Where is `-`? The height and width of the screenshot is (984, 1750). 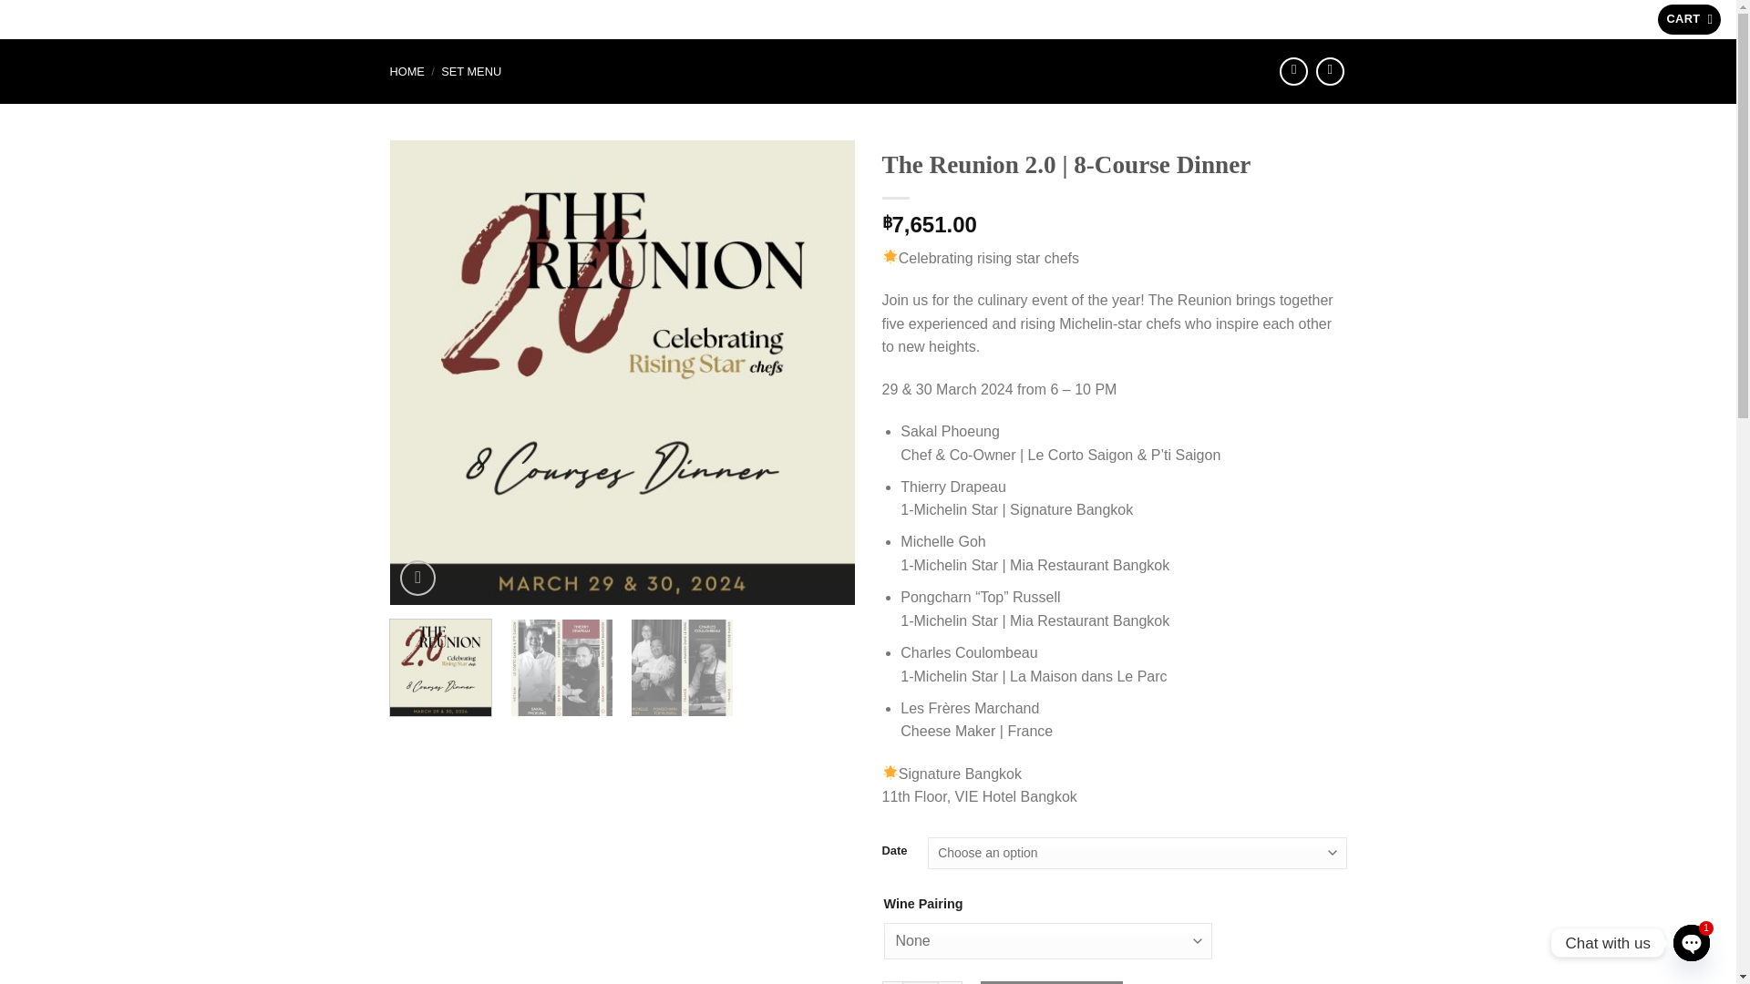 - is located at coordinates (891, 982).